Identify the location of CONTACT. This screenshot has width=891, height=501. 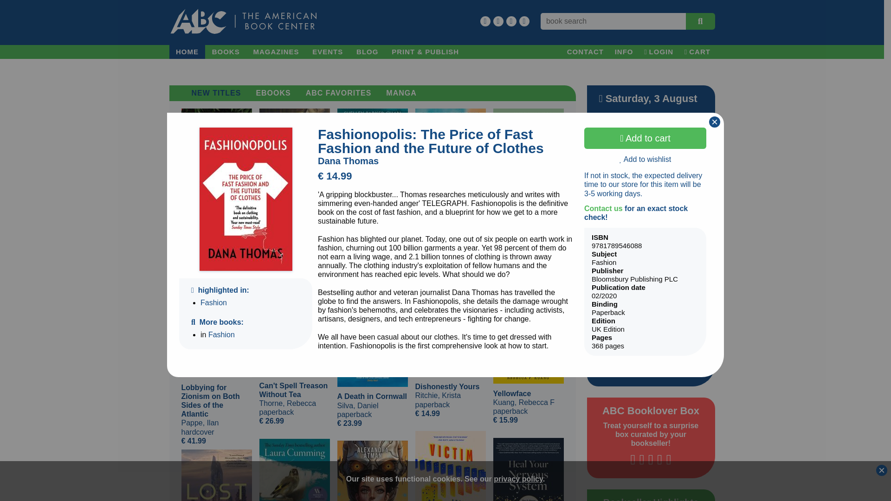
(585, 52).